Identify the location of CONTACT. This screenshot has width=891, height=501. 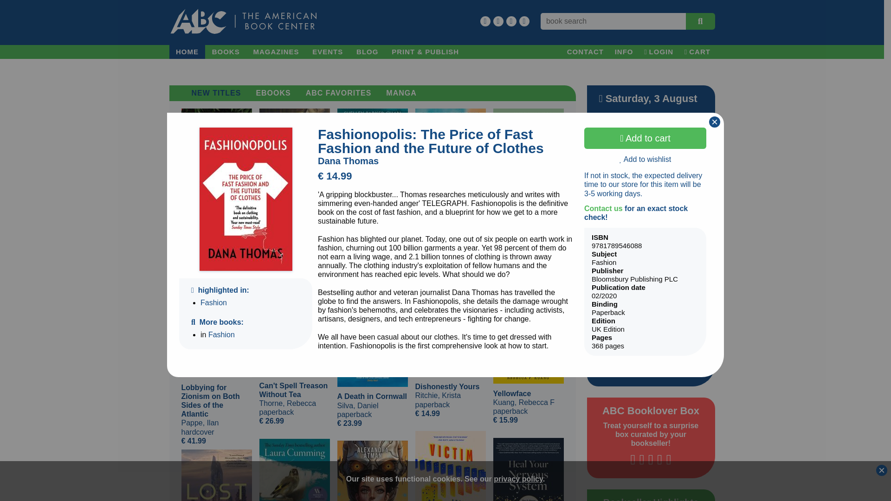
(585, 52).